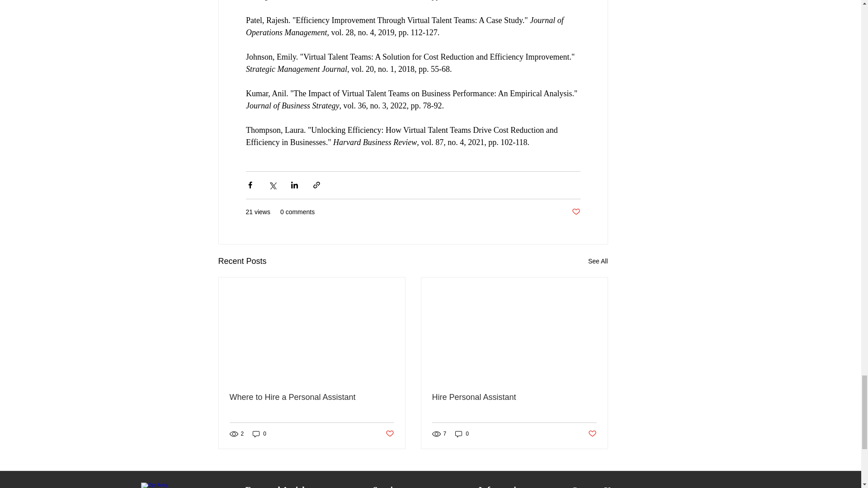 The height and width of the screenshot is (488, 868). I want to click on Where to Hire a Personal Assistant, so click(312, 397).